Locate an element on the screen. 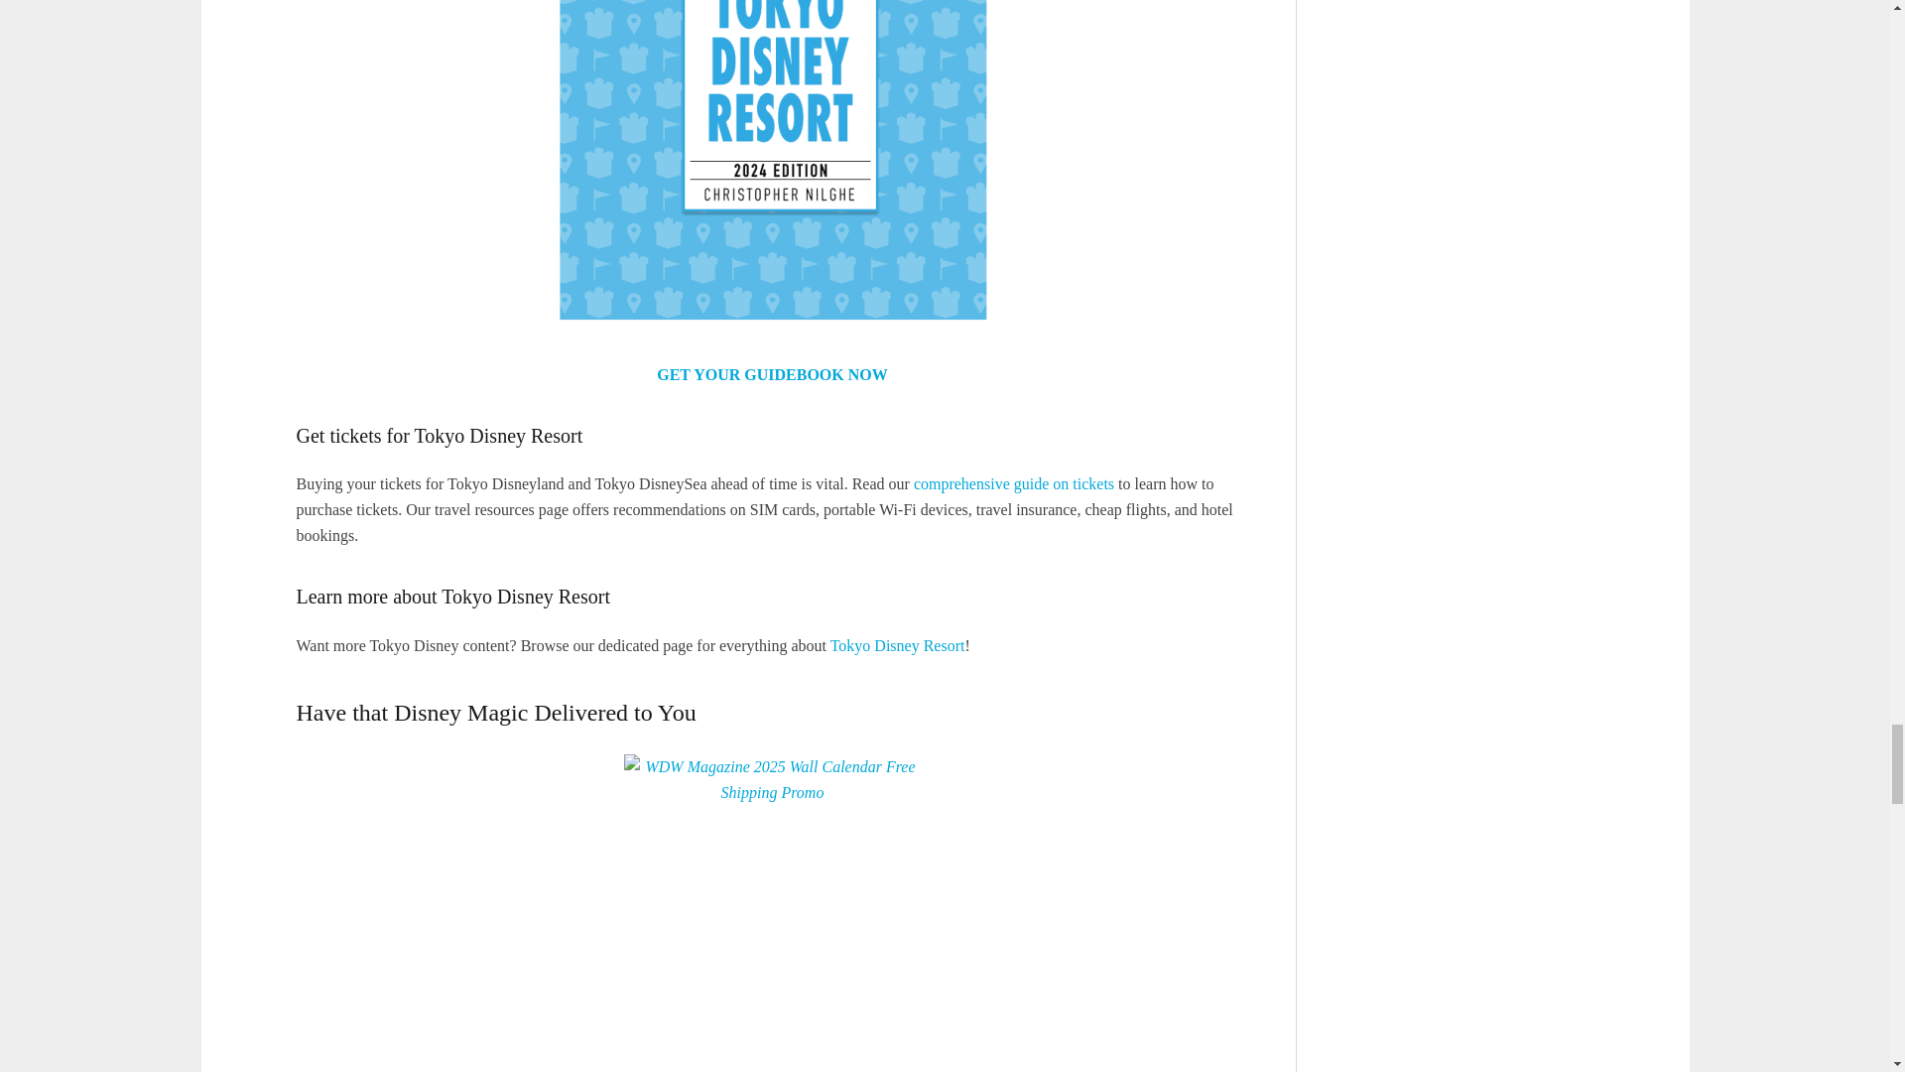 Image resolution: width=1905 pixels, height=1072 pixels. Tokyo Disney Resort is located at coordinates (898, 645).